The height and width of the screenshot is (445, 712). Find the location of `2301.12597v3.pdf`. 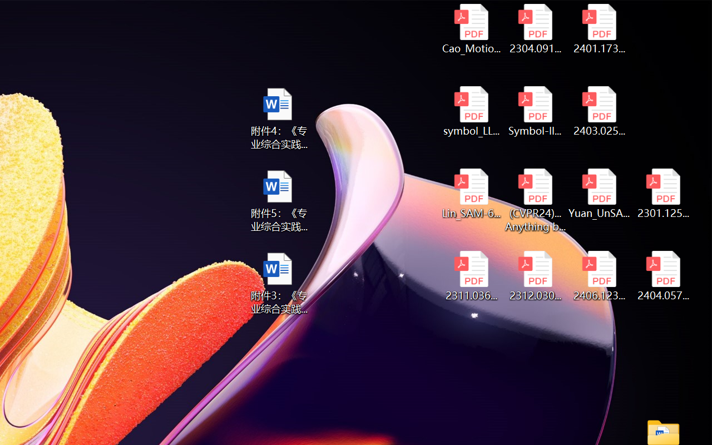

2301.12597v3.pdf is located at coordinates (663, 194).